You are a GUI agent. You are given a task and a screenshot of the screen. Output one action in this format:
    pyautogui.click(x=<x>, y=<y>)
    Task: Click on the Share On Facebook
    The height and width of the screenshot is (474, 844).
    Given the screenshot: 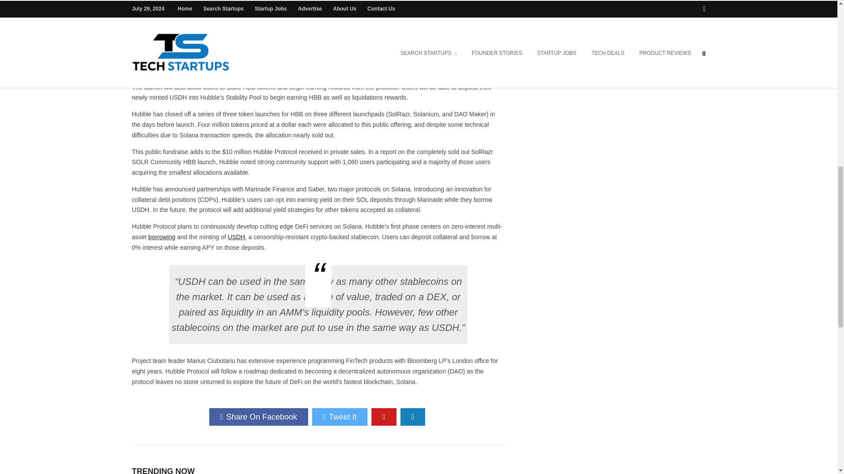 What is the action you would take?
    pyautogui.click(x=258, y=417)
    